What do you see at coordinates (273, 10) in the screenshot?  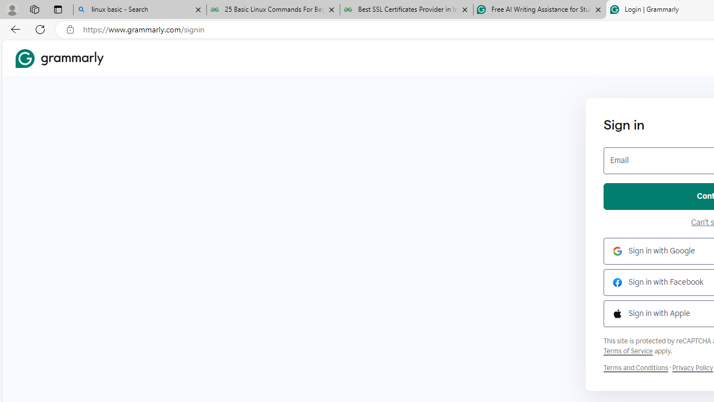 I see `25 Basic Linux Commands For Beginners - GeeksforGeeks` at bounding box center [273, 10].